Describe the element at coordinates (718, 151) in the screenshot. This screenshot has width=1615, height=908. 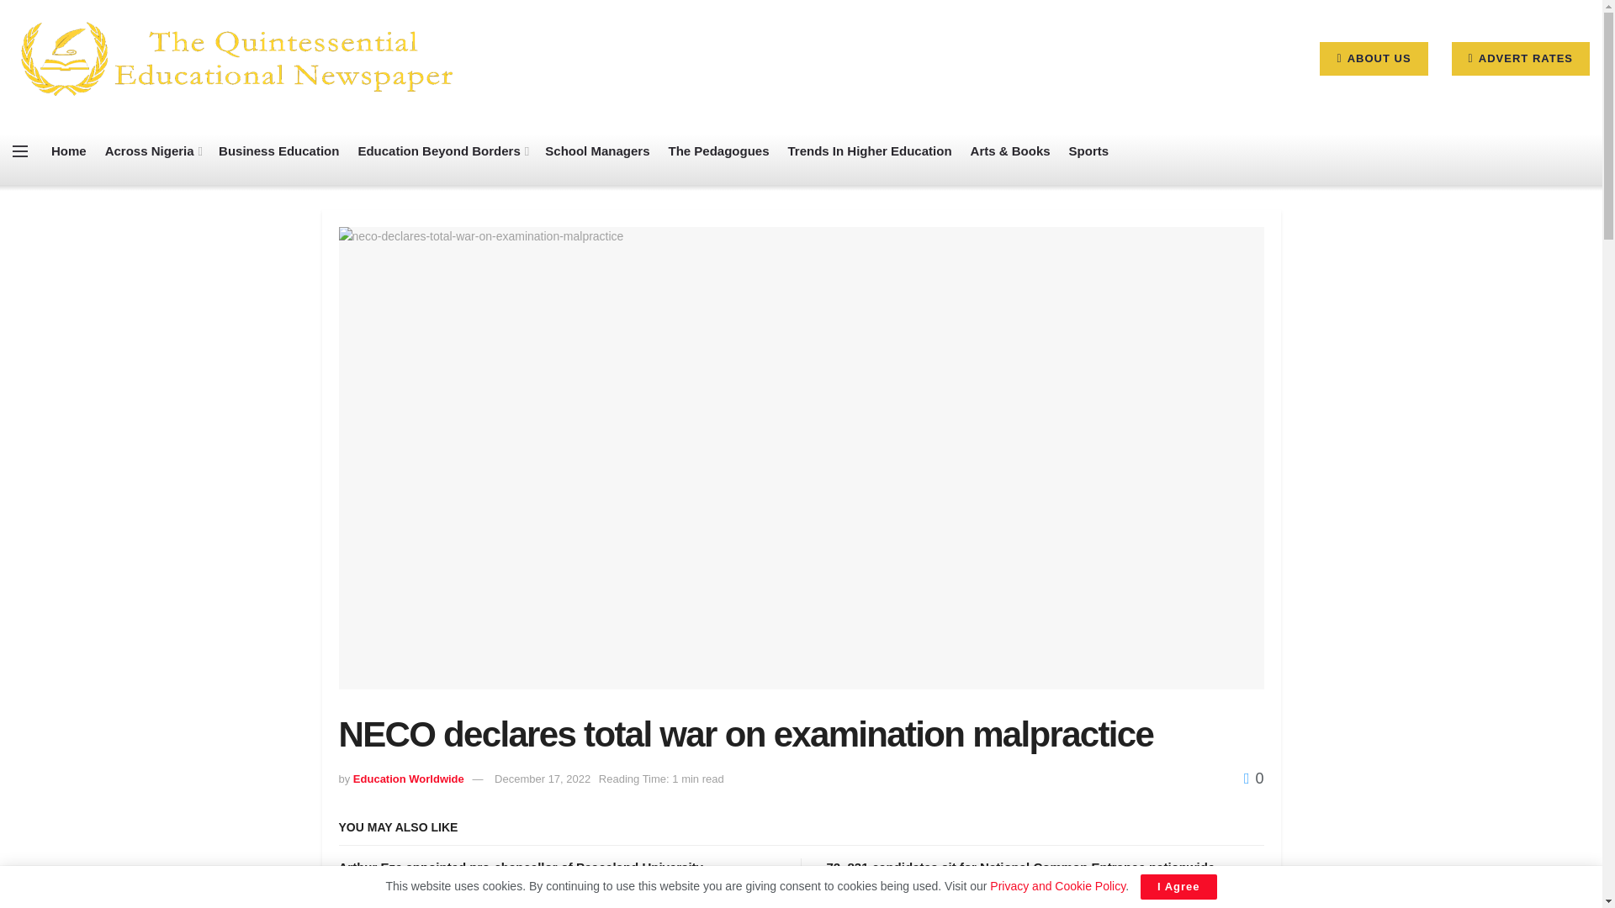
I see `The Pedagogues` at that location.